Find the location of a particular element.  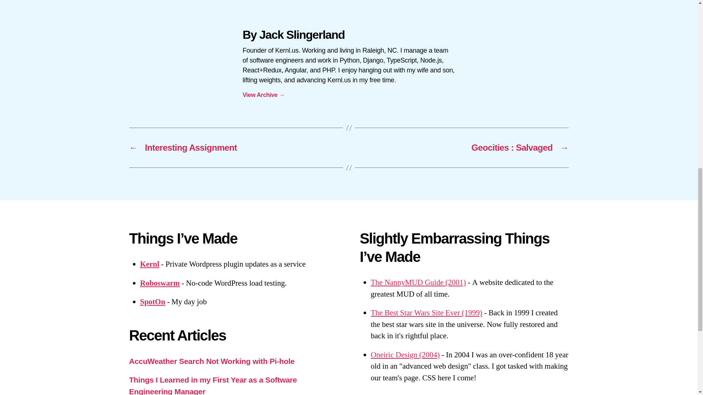

Kernl is located at coordinates (149, 264).